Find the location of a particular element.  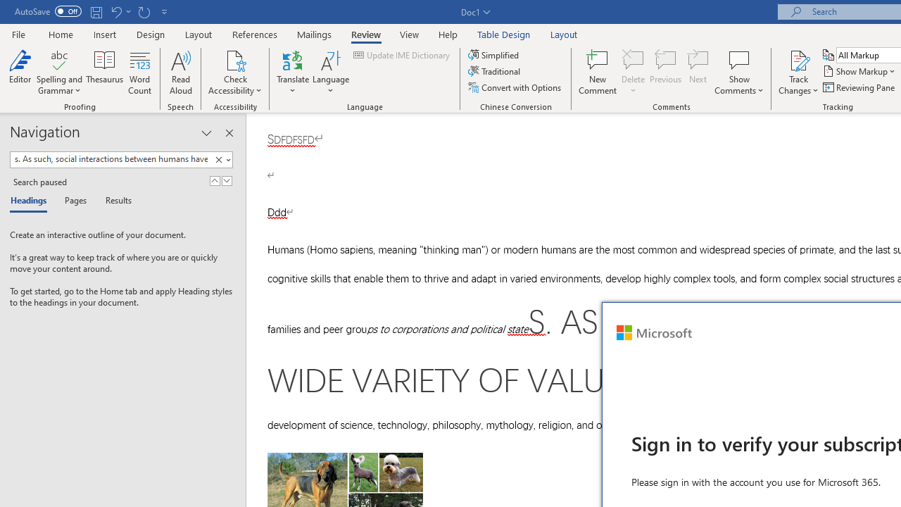

Repeat Style is located at coordinates (144, 11).